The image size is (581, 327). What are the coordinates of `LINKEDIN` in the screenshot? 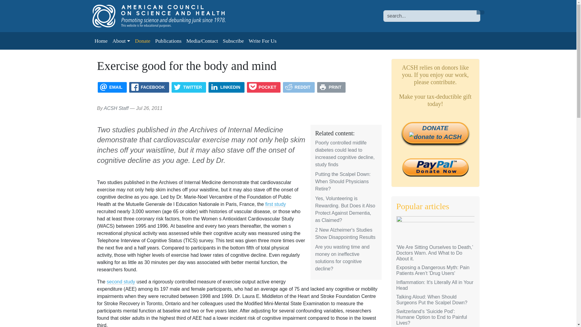 It's located at (226, 87).